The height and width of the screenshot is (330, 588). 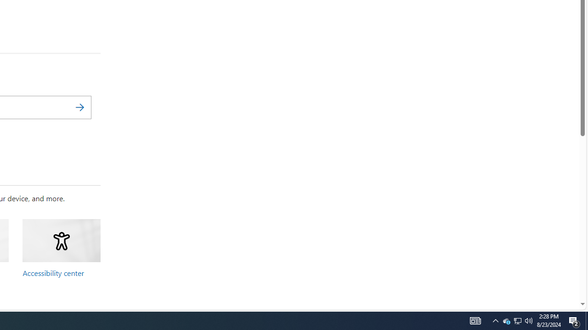 What do you see at coordinates (53, 273) in the screenshot?
I see `Accessibility center` at bounding box center [53, 273].